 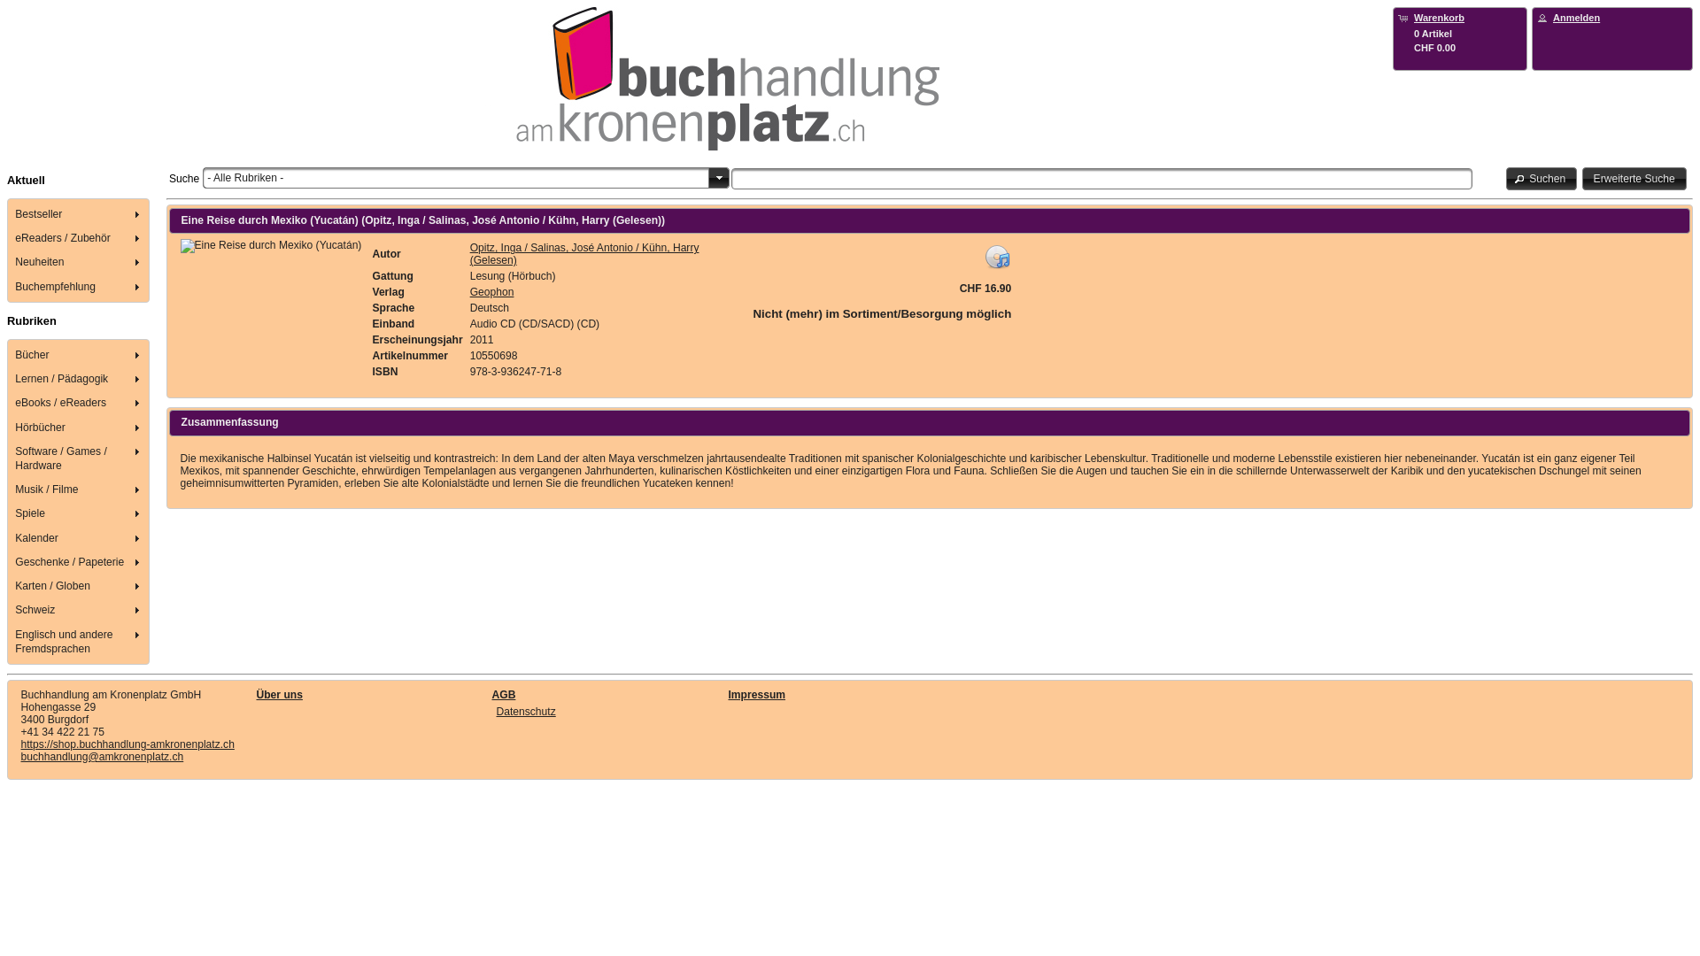 What do you see at coordinates (80, 586) in the screenshot?
I see `Karten / Globen` at bounding box center [80, 586].